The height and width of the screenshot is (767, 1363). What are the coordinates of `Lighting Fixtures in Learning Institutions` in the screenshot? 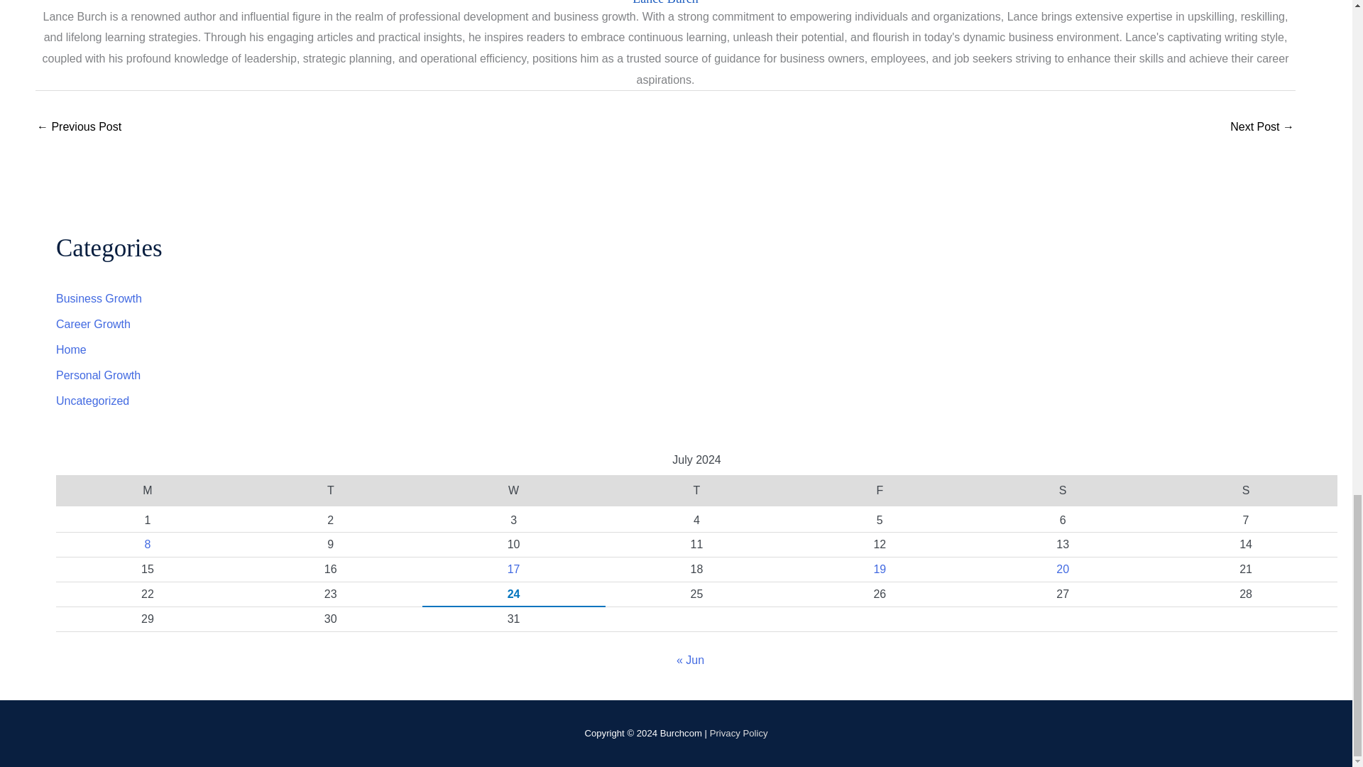 It's located at (78, 128).